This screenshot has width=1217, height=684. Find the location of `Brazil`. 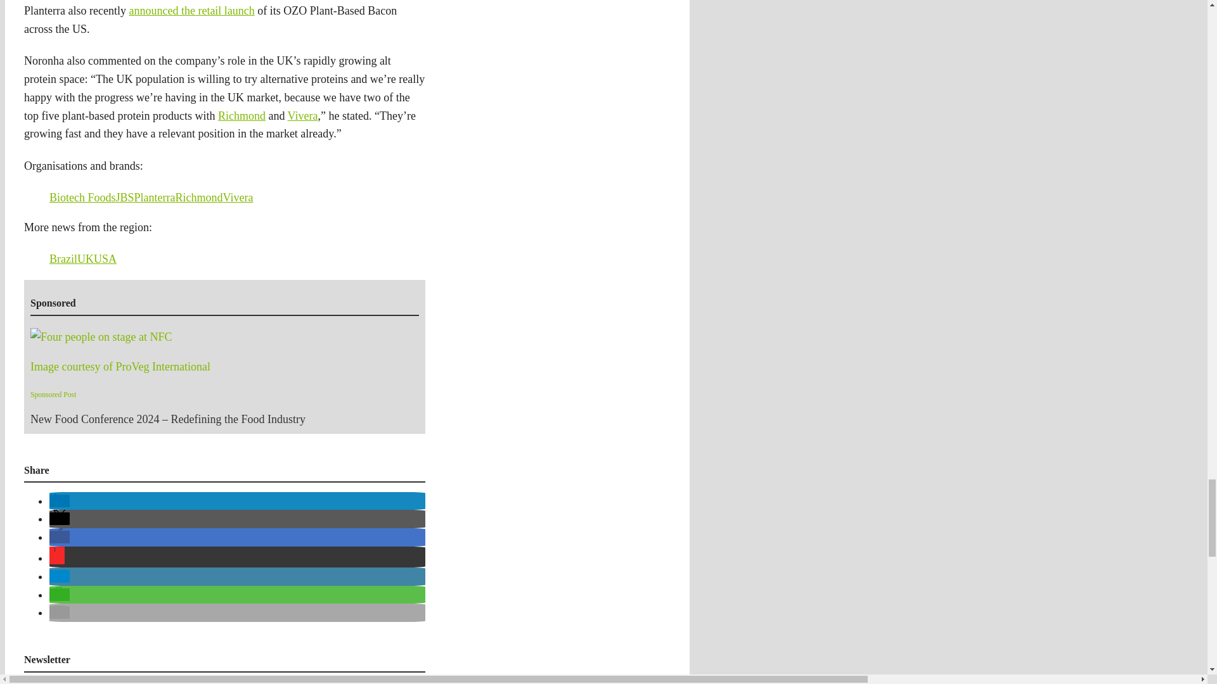

Brazil is located at coordinates (63, 258).